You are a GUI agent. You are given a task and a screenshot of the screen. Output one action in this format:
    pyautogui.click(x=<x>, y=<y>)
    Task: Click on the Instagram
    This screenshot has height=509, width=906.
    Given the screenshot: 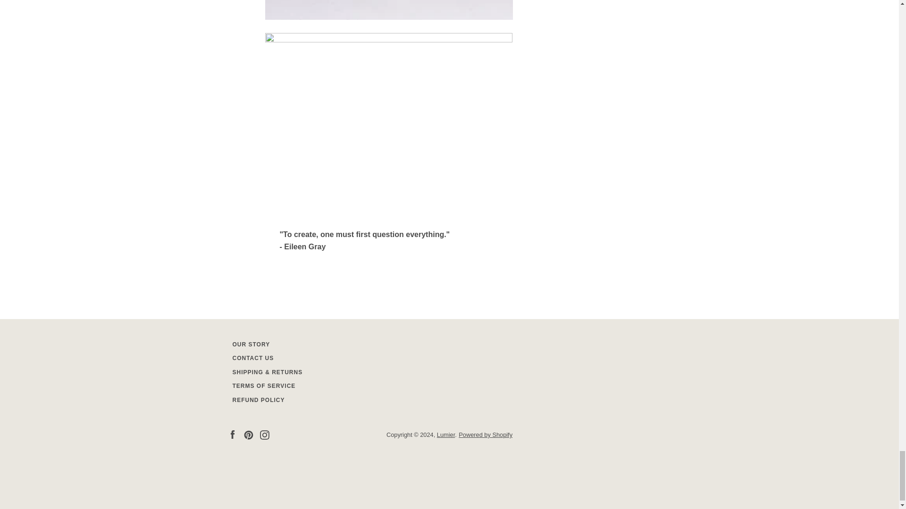 What is the action you would take?
    pyautogui.click(x=264, y=434)
    